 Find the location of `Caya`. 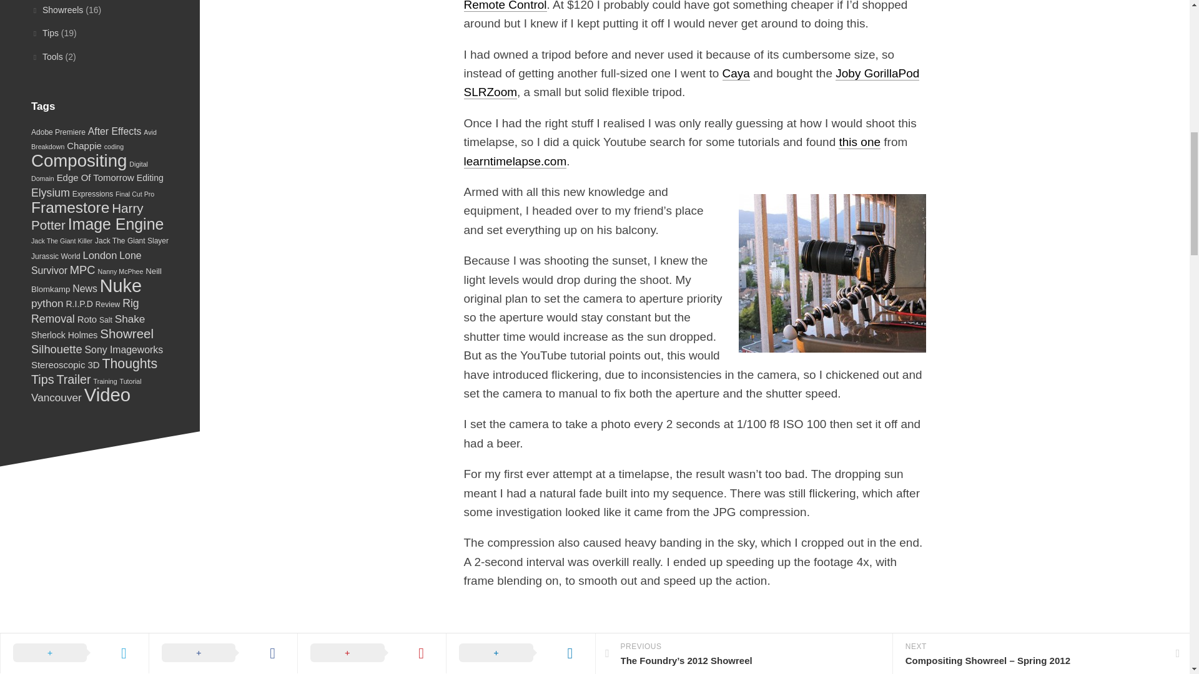

Caya is located at coordinates (736, 73).